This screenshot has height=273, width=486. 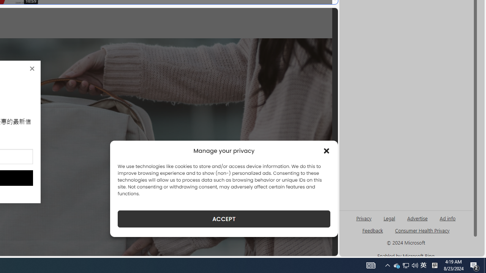 What do you see at coordinates (396, 265) in the screenshot?
I see `AutomationID: genId96` at bounding box center [396, 265].